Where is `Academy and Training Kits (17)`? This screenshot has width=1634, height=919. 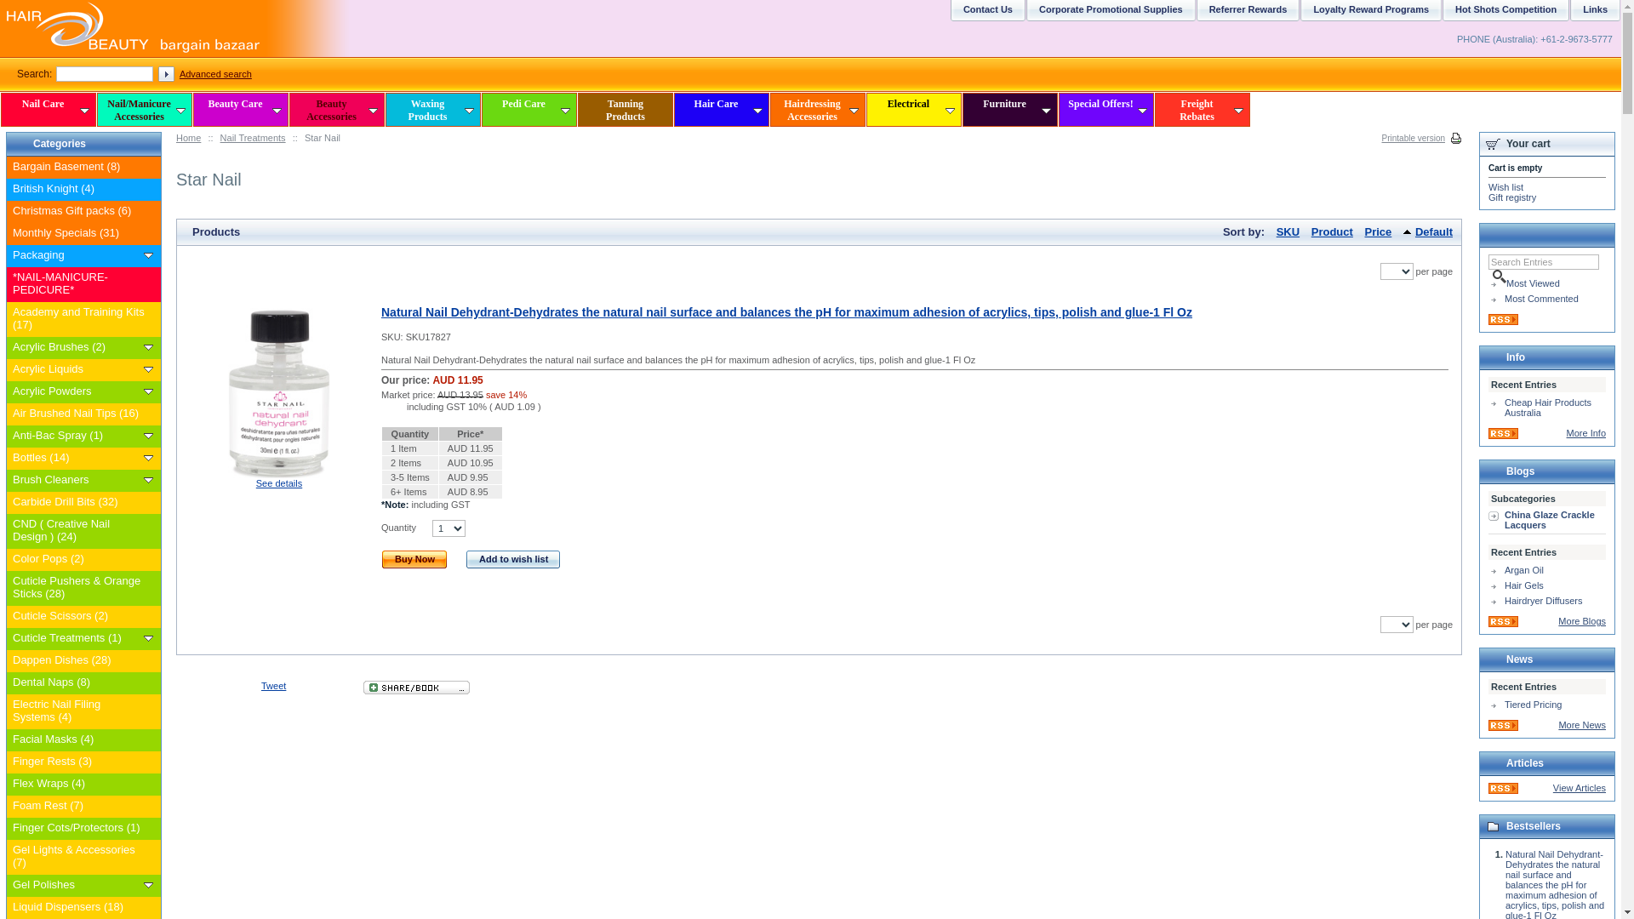
Academy and Training Kits (17) is located at coordinates (78, 322).